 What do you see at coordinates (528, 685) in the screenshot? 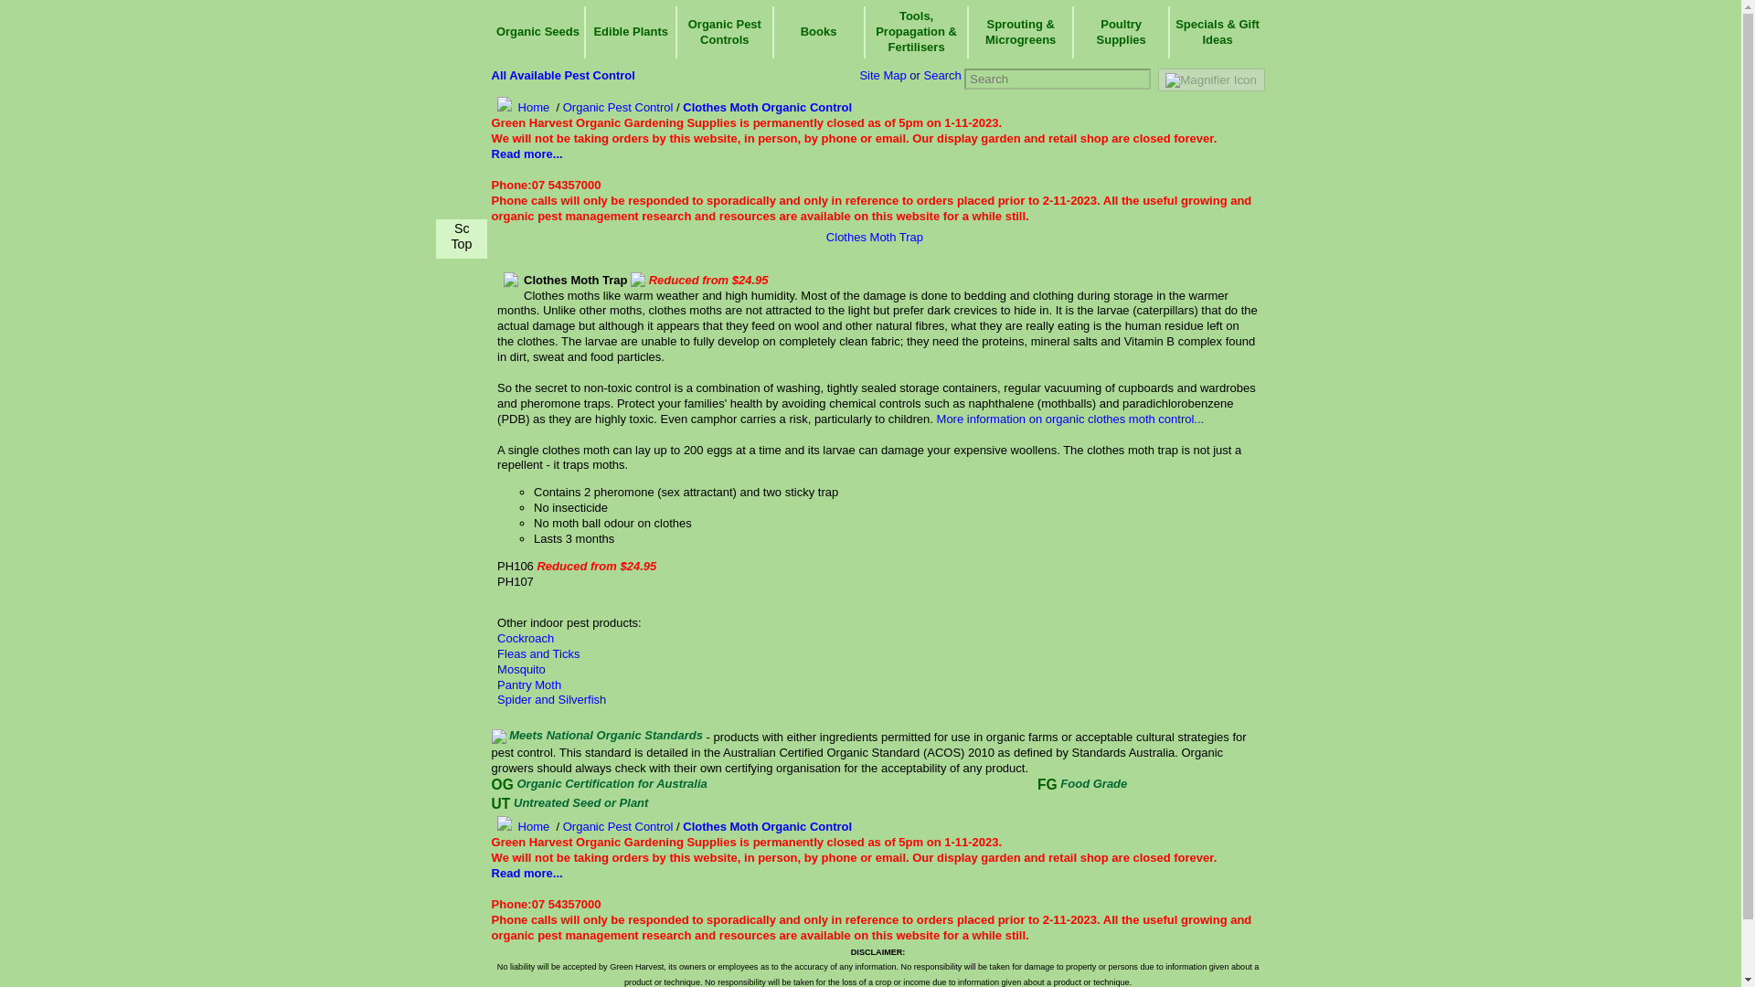
I see `Pantry Moth` at bounding box center [528, 685].